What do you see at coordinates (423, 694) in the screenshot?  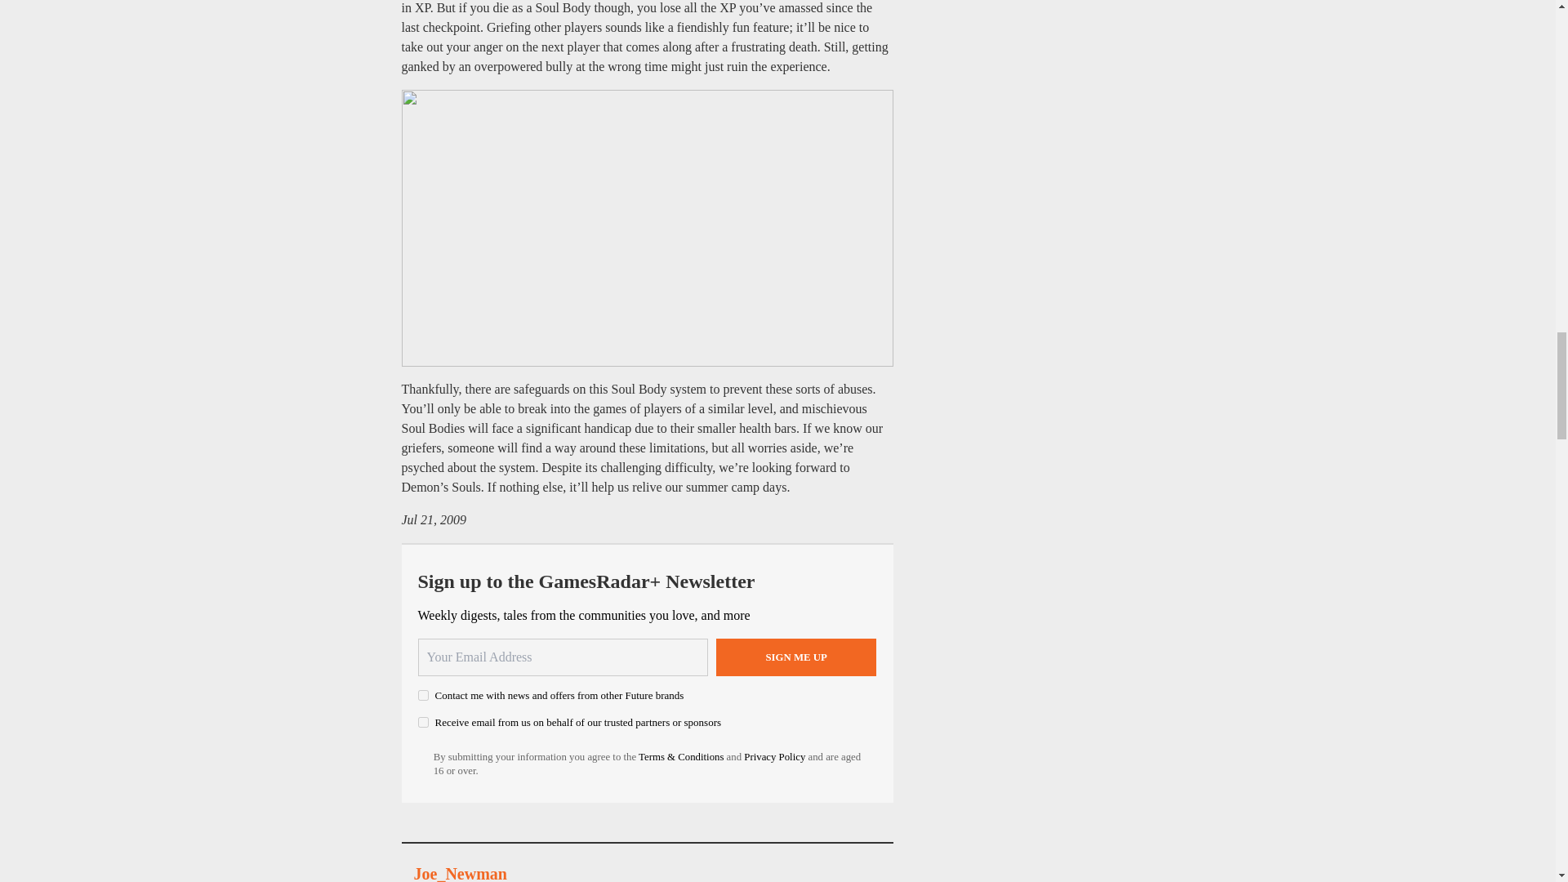 I see `on` at bounding box center [423, 694].